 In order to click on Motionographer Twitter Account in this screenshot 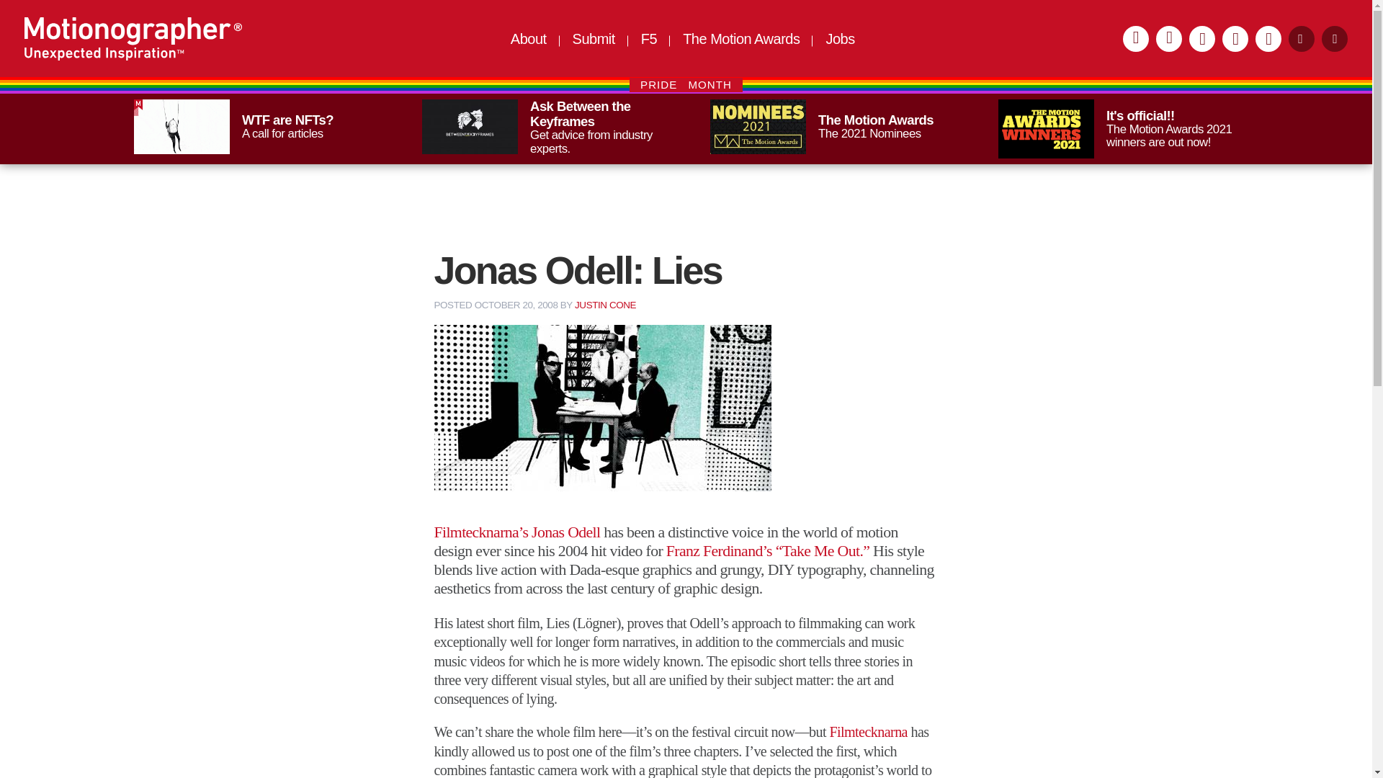, I will do `click(542, 128)`.